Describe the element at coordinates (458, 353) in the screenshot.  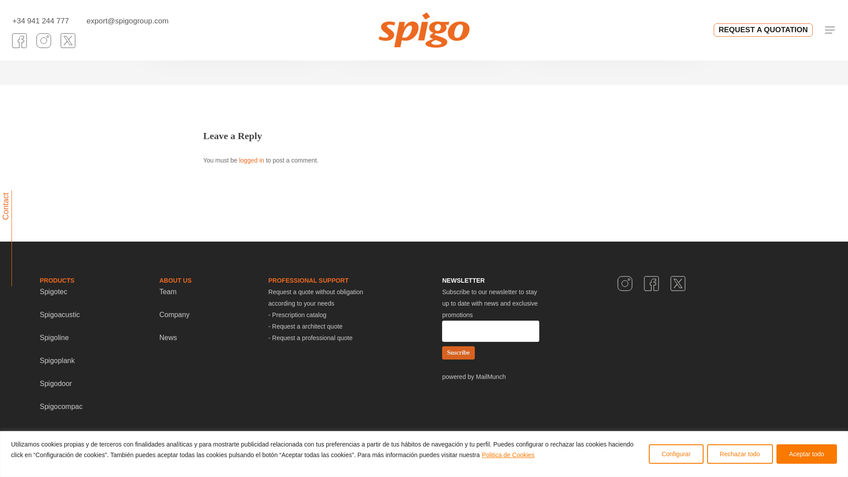
I see `Suscribe` at that location.